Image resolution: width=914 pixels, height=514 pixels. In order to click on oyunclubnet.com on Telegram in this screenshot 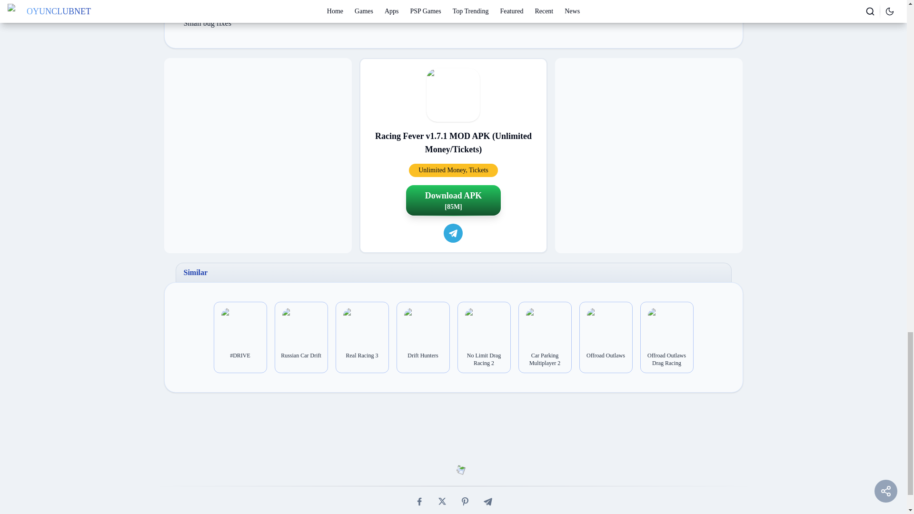, I will do `click(453, 233)`.